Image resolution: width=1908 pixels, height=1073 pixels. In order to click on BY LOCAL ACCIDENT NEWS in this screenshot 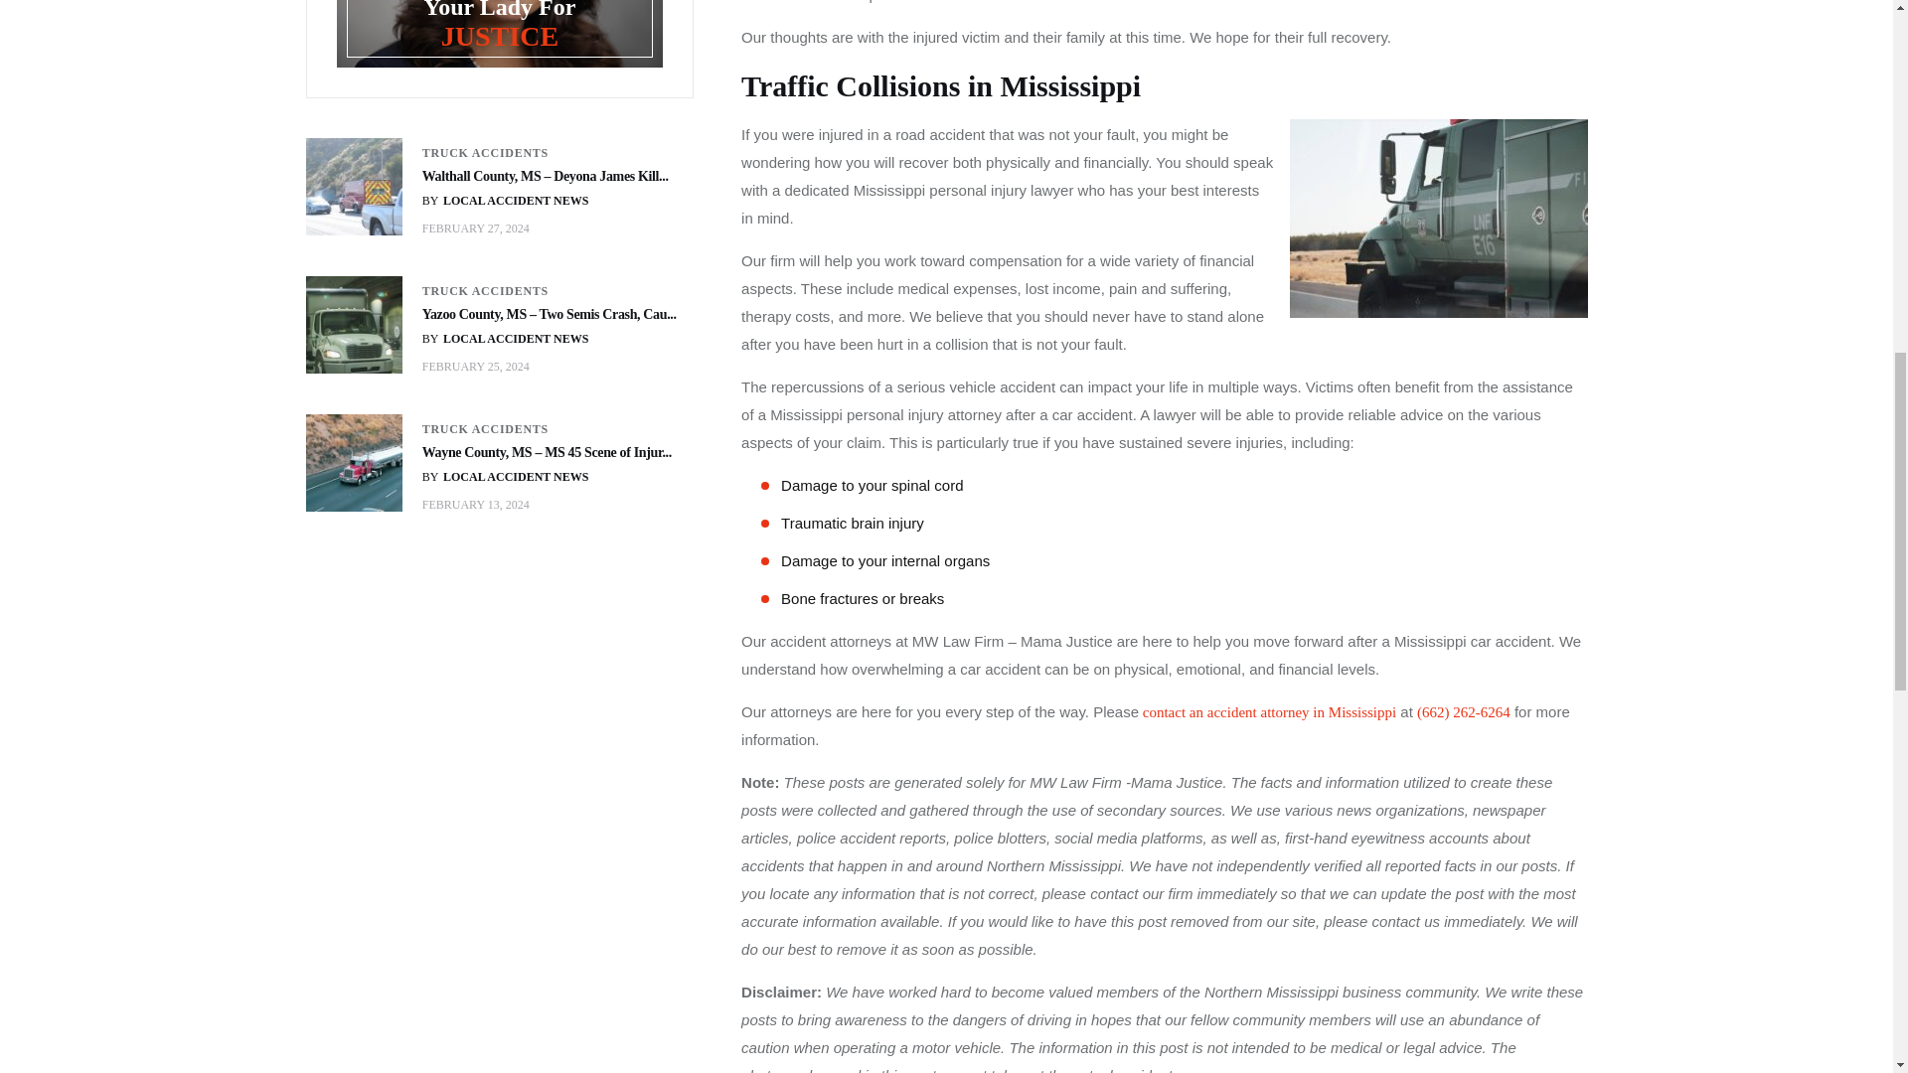, I will do `click(505, 477)`.